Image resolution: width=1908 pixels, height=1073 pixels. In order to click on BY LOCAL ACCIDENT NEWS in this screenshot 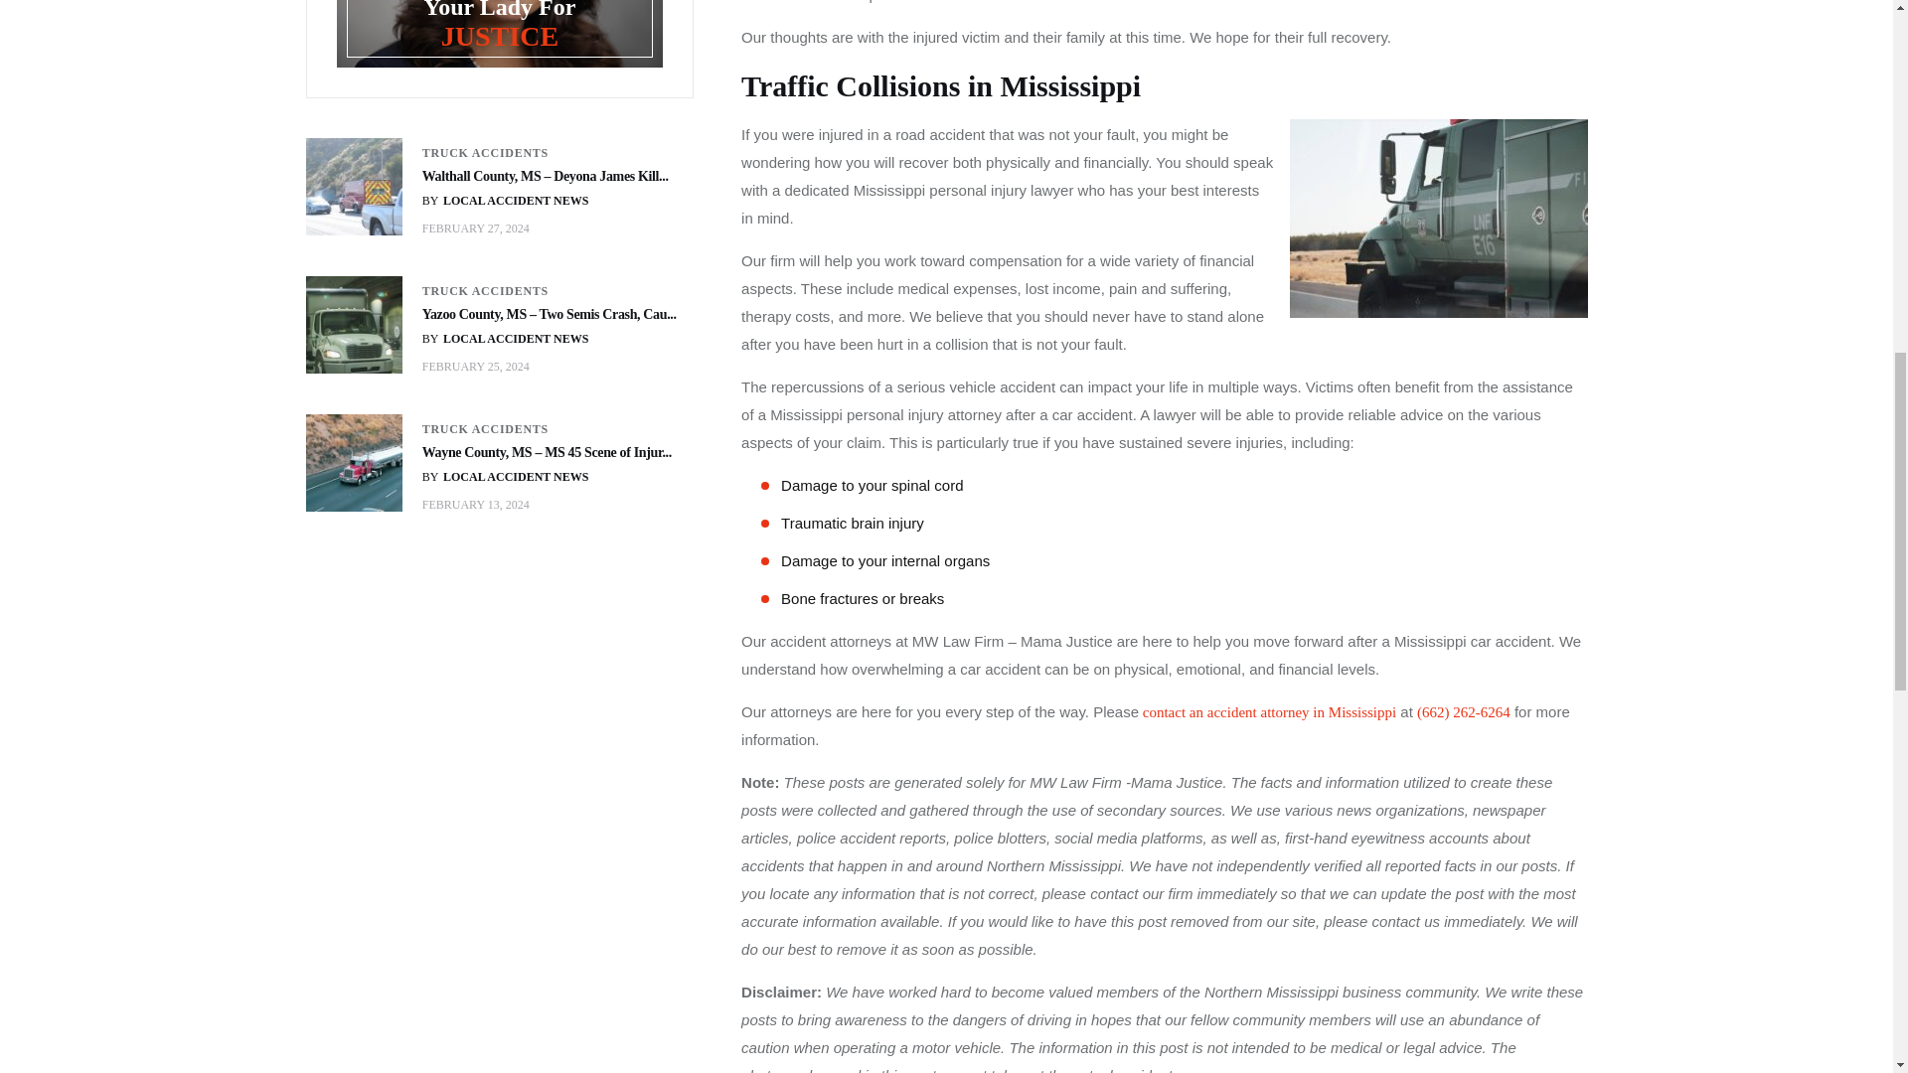, I will do `click(505, 477)`.